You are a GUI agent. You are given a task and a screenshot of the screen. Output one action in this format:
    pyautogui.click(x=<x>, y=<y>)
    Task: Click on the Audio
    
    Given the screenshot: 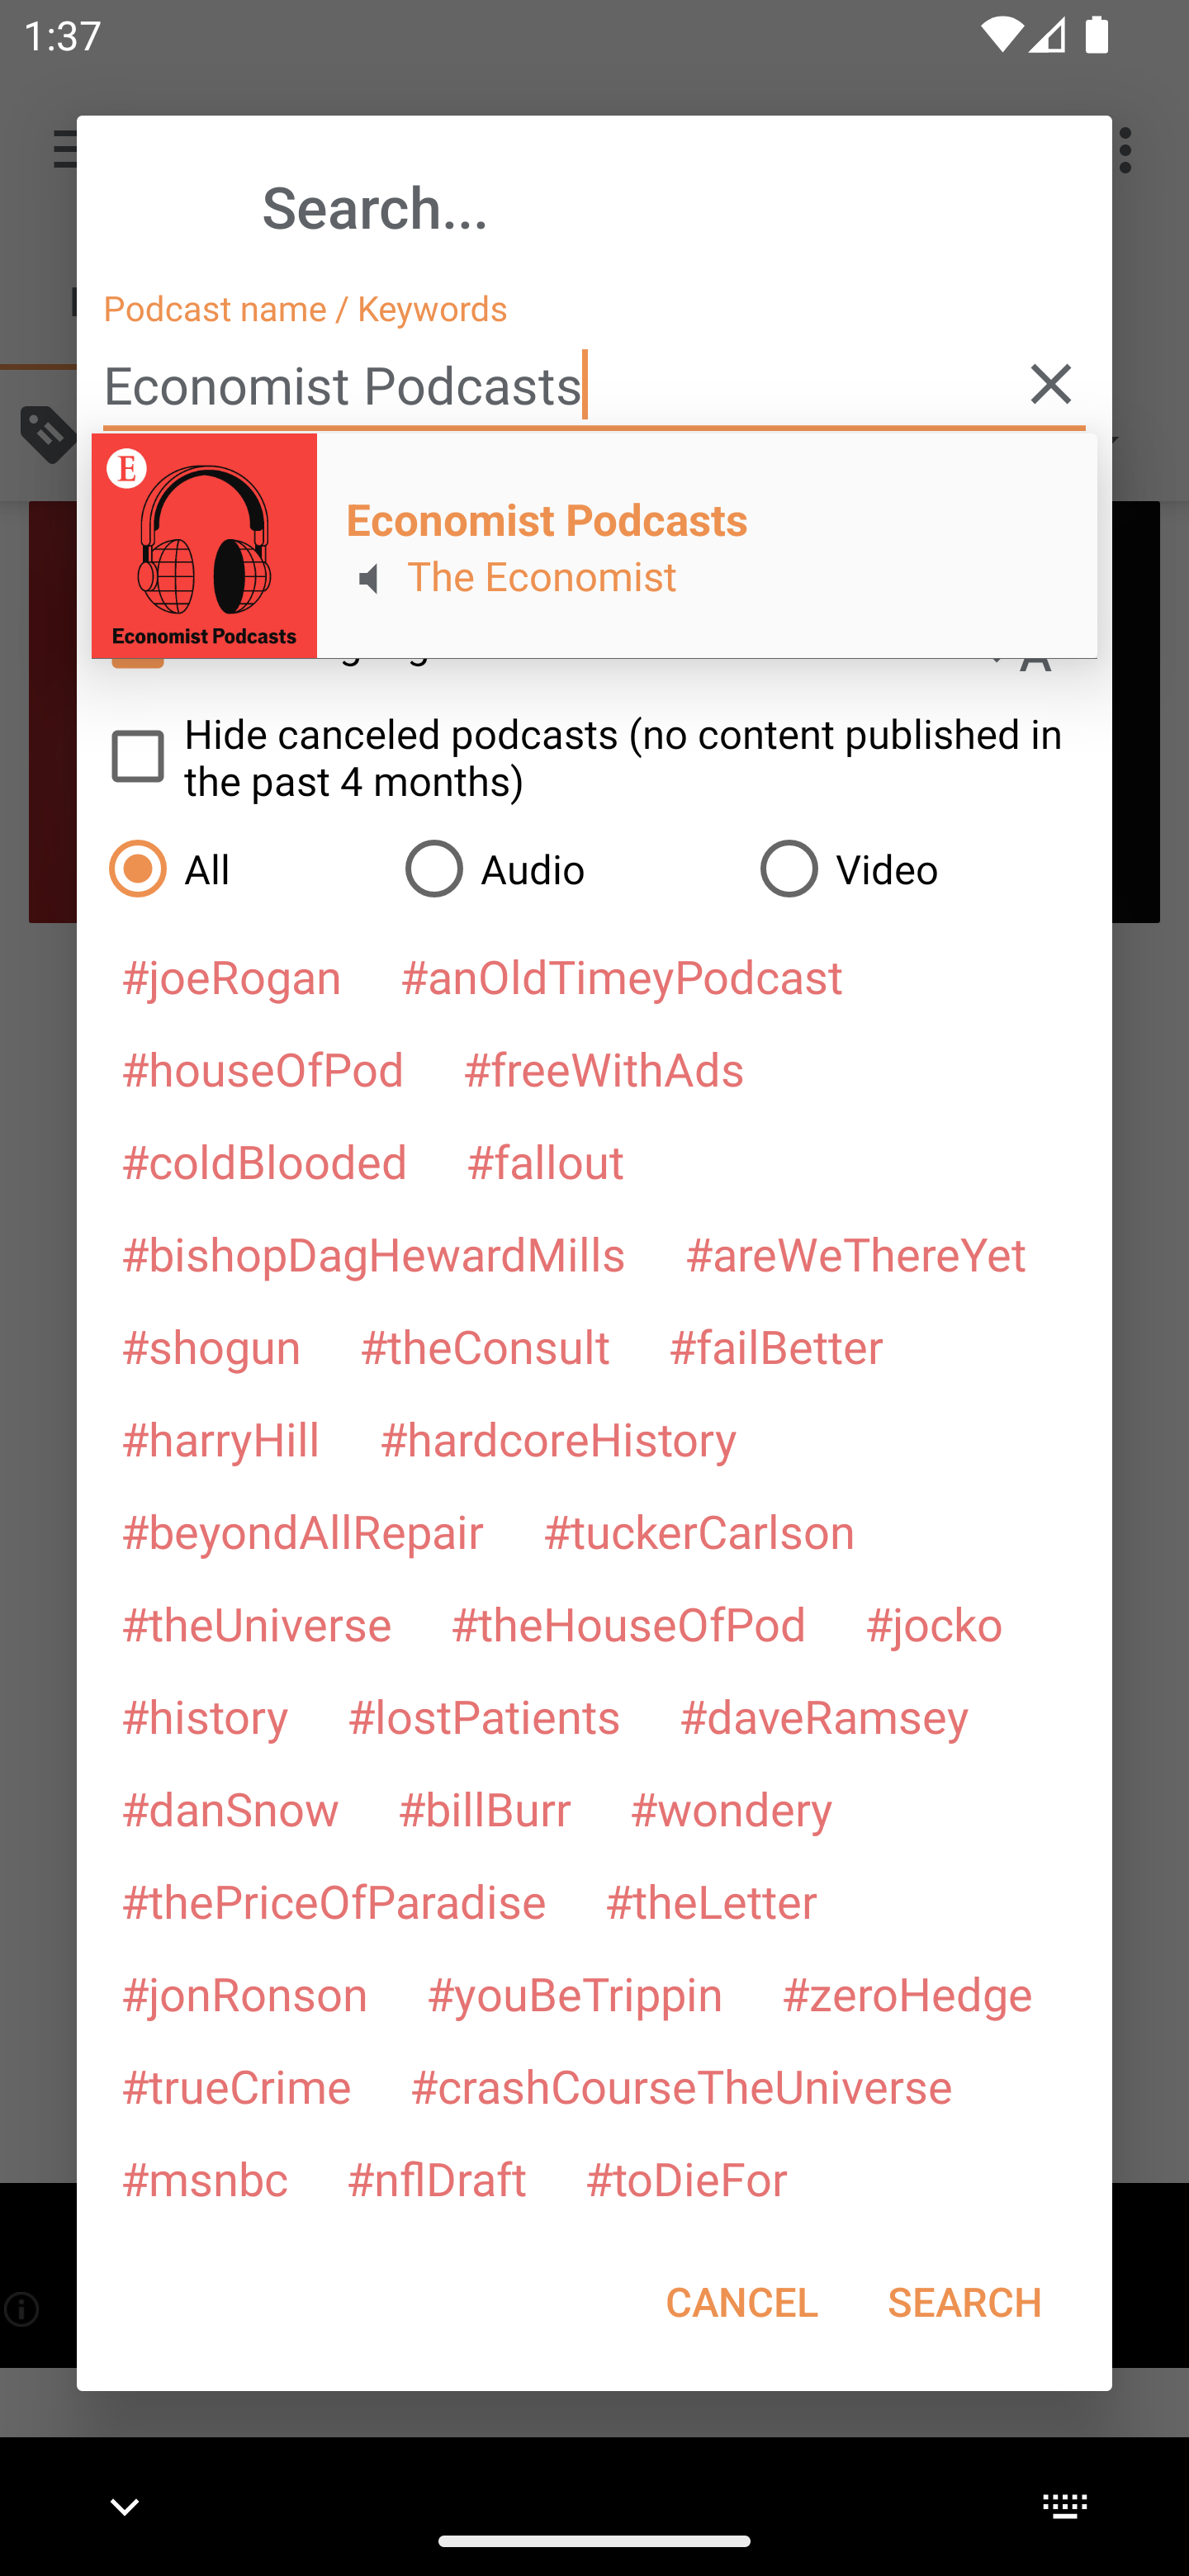 What is the action you would take?
    pyautogui.click(x=565, y=868)
    